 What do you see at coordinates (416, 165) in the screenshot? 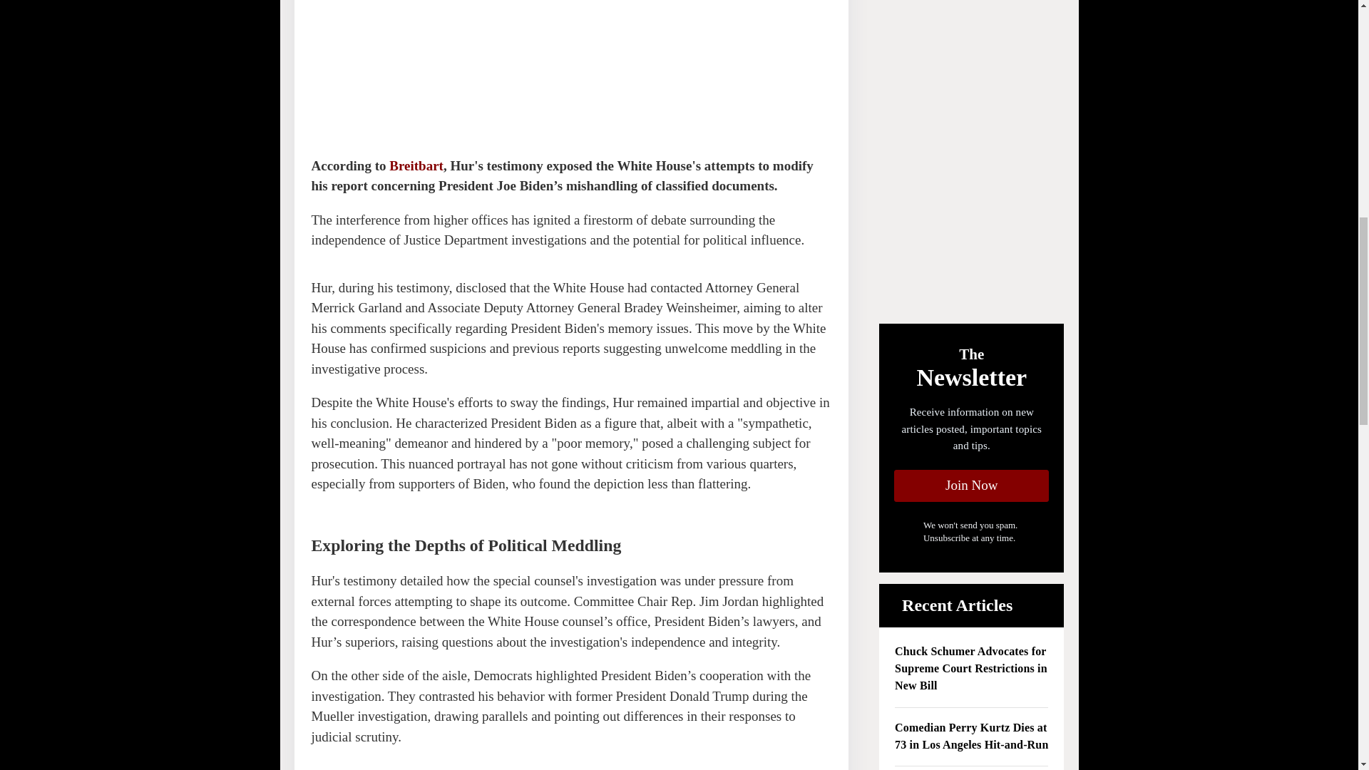
I see `Breitbart` at bounding box center [416, 165].